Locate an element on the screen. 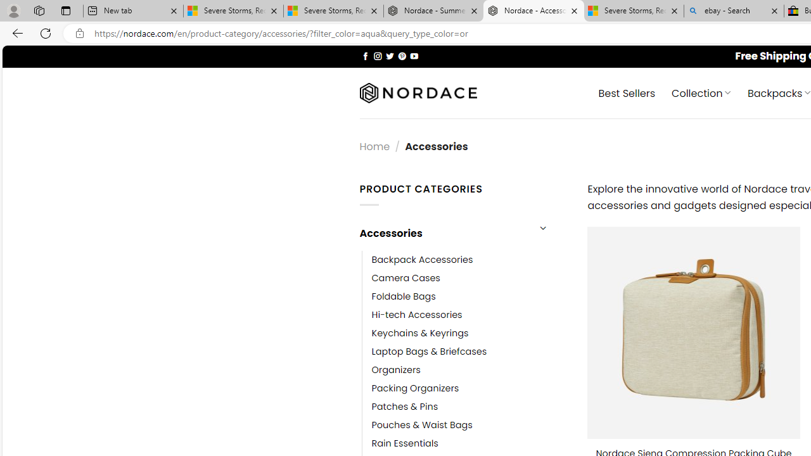 The width and height of the screenshot is (811, 456). Laptop Bags & Briefcases is located at coordinates (430, 351).